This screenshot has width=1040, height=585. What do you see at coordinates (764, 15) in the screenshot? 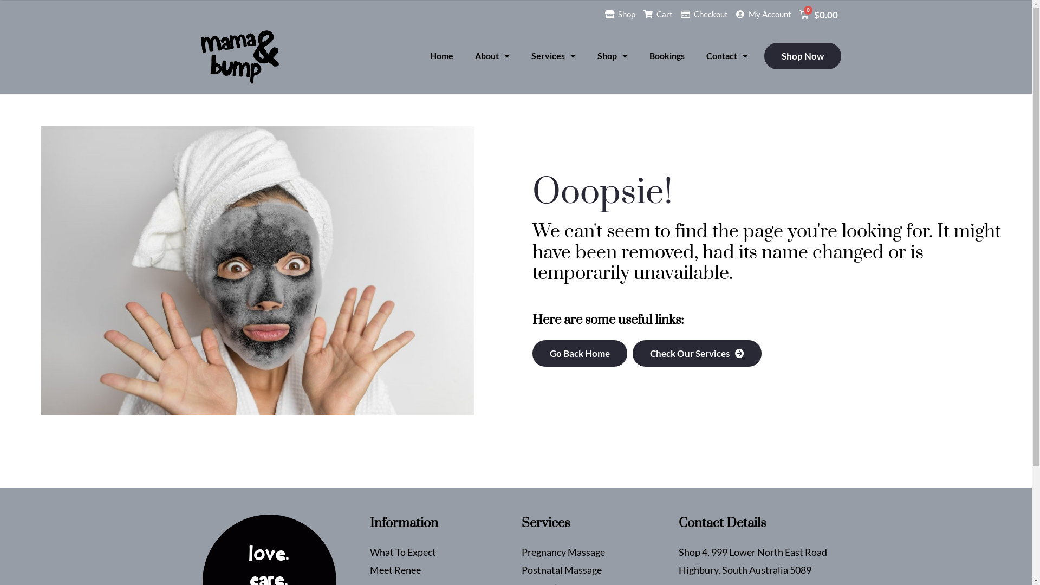
I see `My Account` at bounding box center [764, 15].